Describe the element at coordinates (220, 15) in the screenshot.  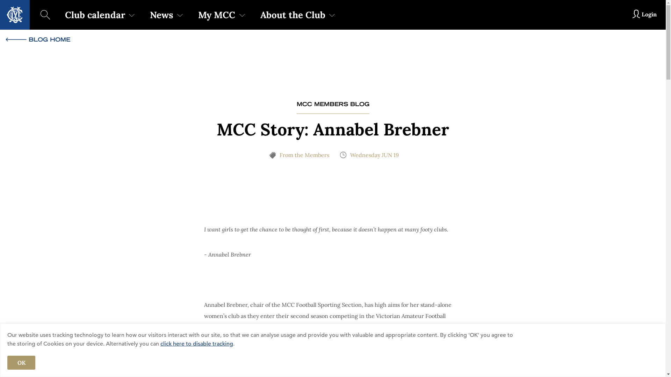
I see `My MCC` at that location.